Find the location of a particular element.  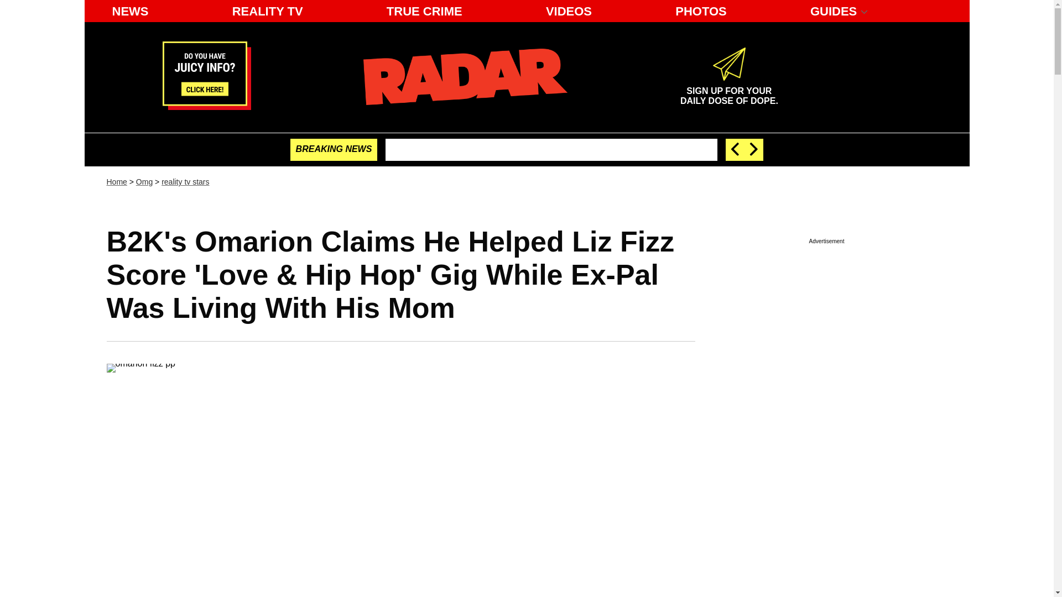

NEWS is located at coordinates (130, 11).